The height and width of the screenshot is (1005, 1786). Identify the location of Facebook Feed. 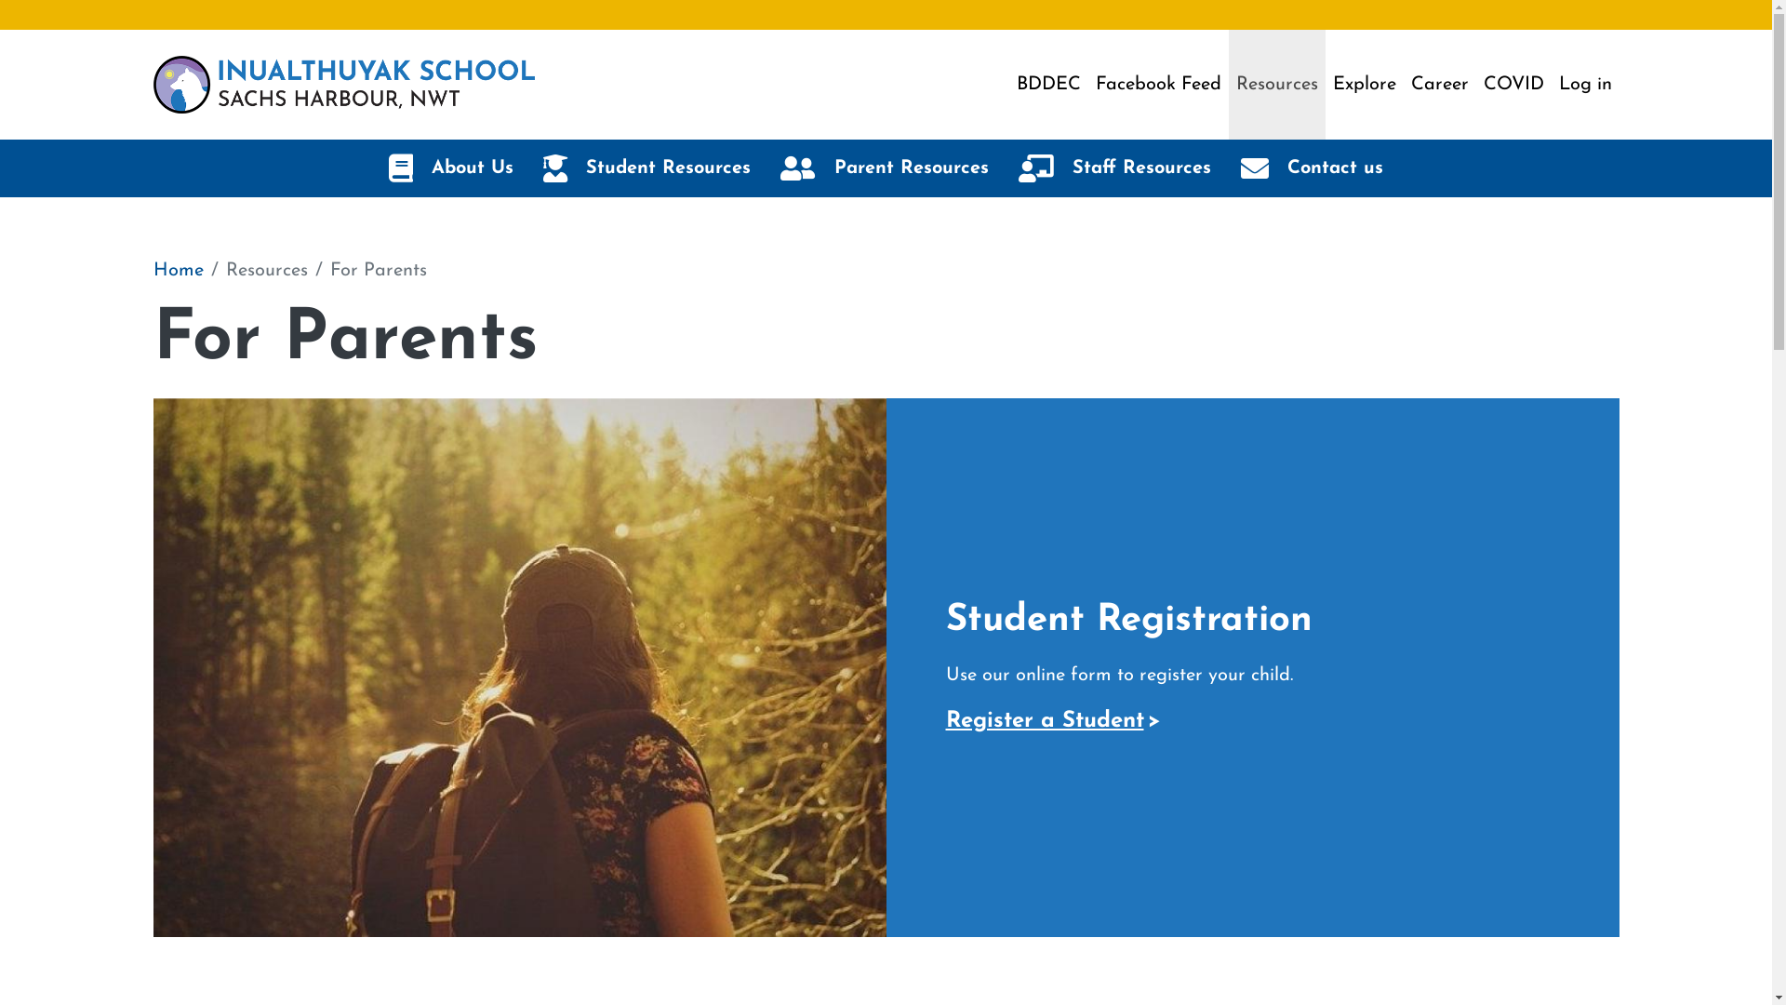
(1159, 85).